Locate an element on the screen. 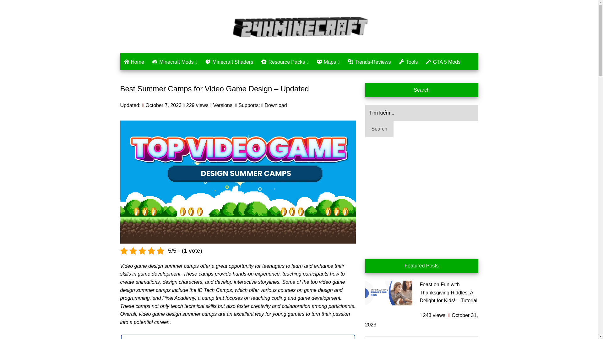 This screenshot has height=339, width=603. Search is located at coordinates (379, 129).